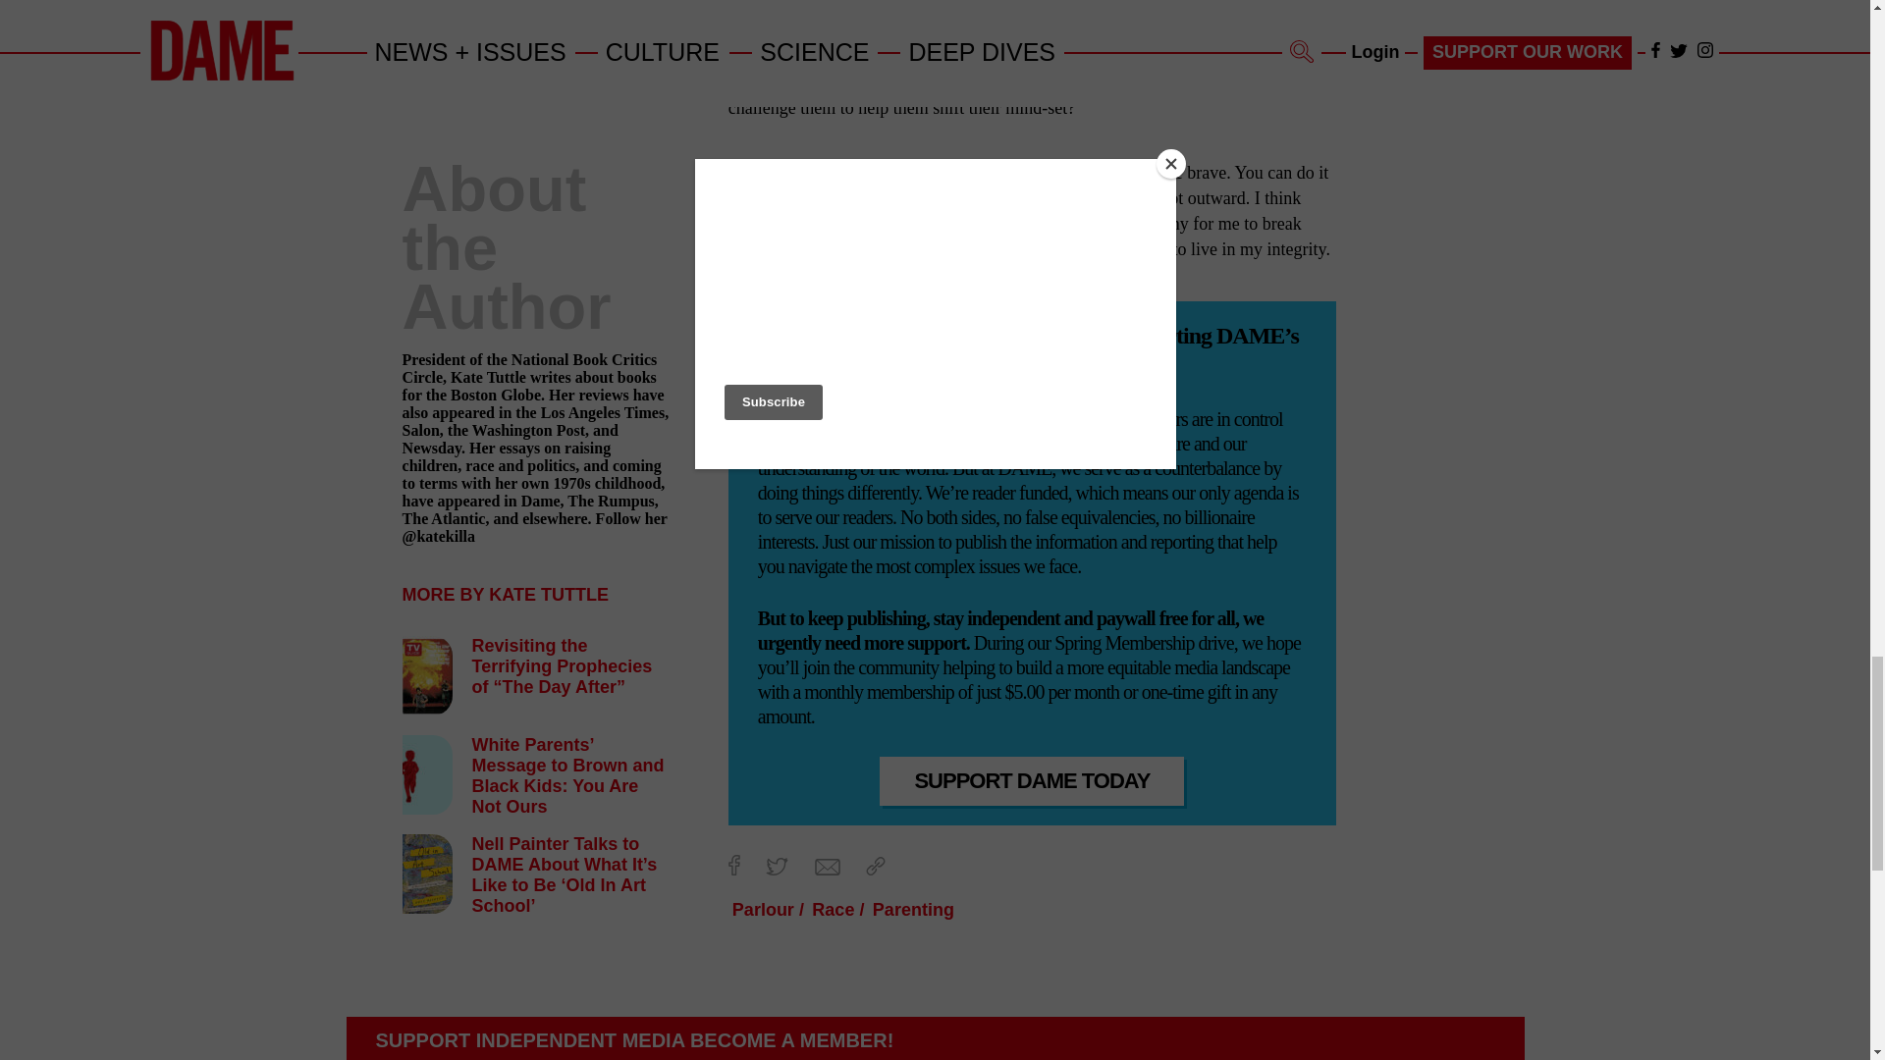  Describe the element at coordinates (776, 866) in the screenshot. I see `Twitter` at that location.